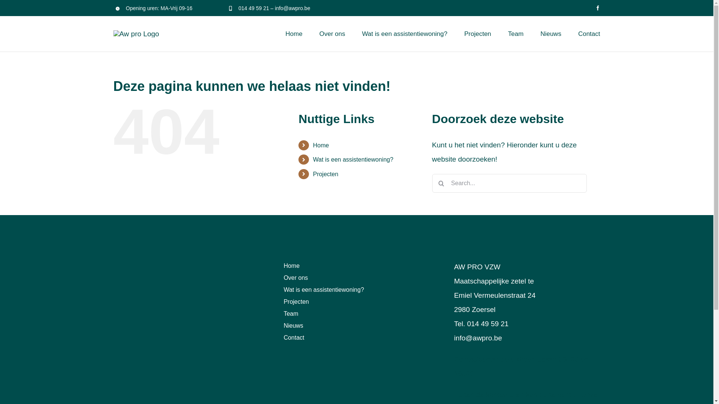 Image resolution: width=719 pixels, height=404 pixels. I want to click on info@awpro.be, so click(478, 338).